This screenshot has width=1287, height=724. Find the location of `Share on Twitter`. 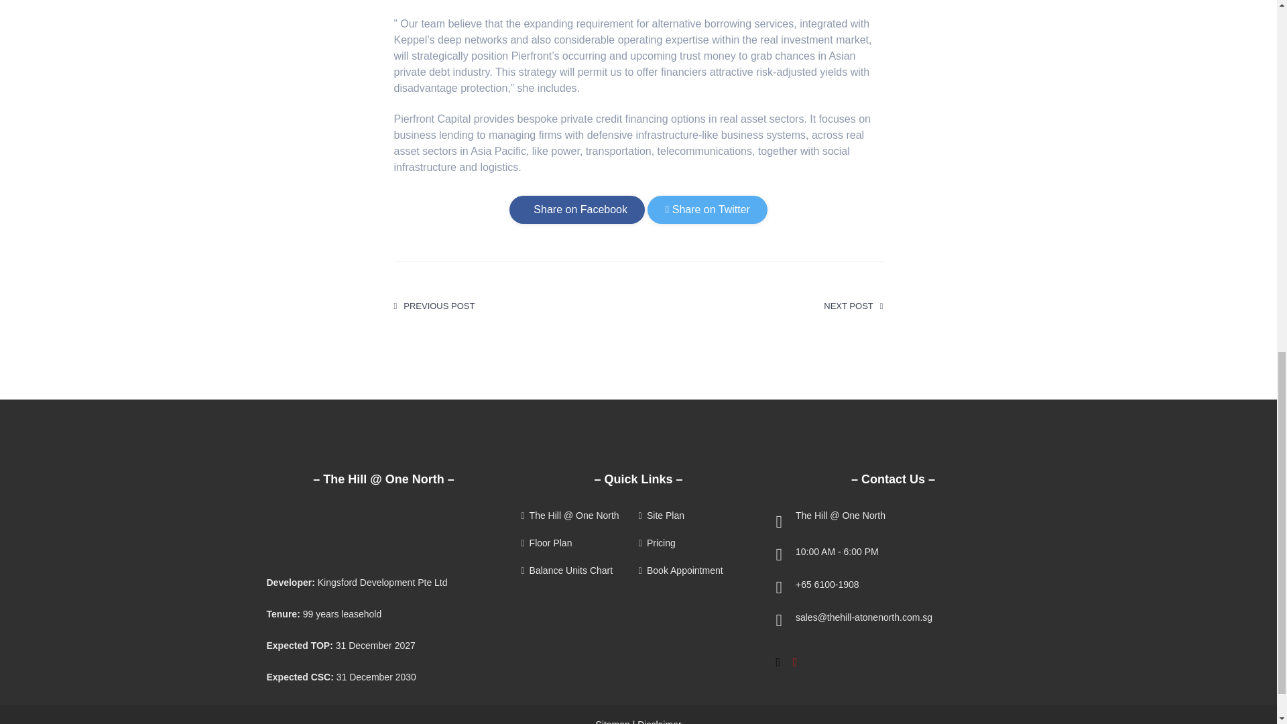

Share on Twitter is located at coordinates (707, 209).